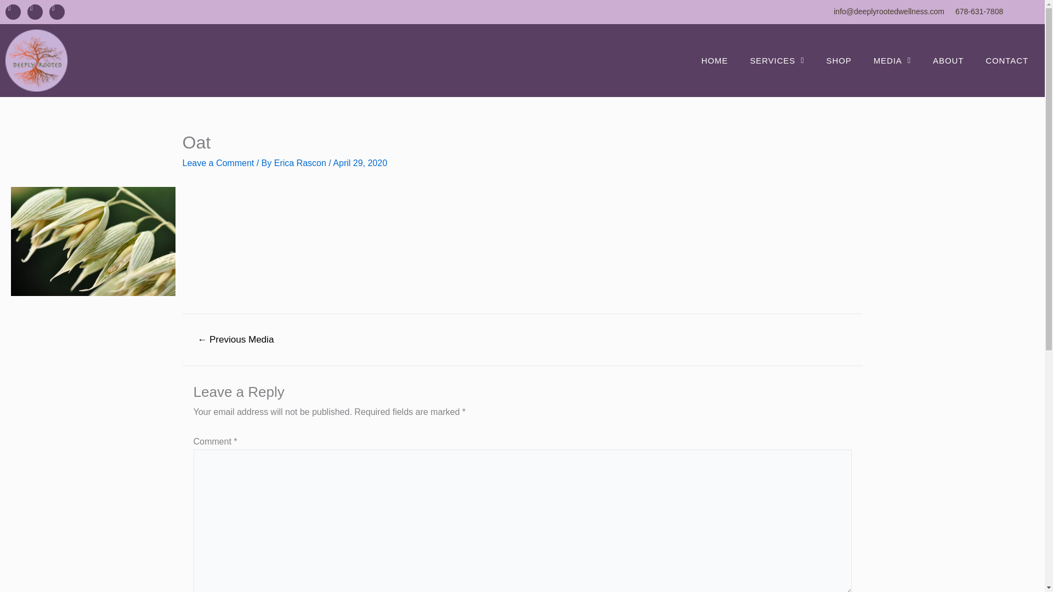 The width and height of the screenshot is (1053, 592). I want to click on View all posts by Erica Rascon, so click(301, 163).